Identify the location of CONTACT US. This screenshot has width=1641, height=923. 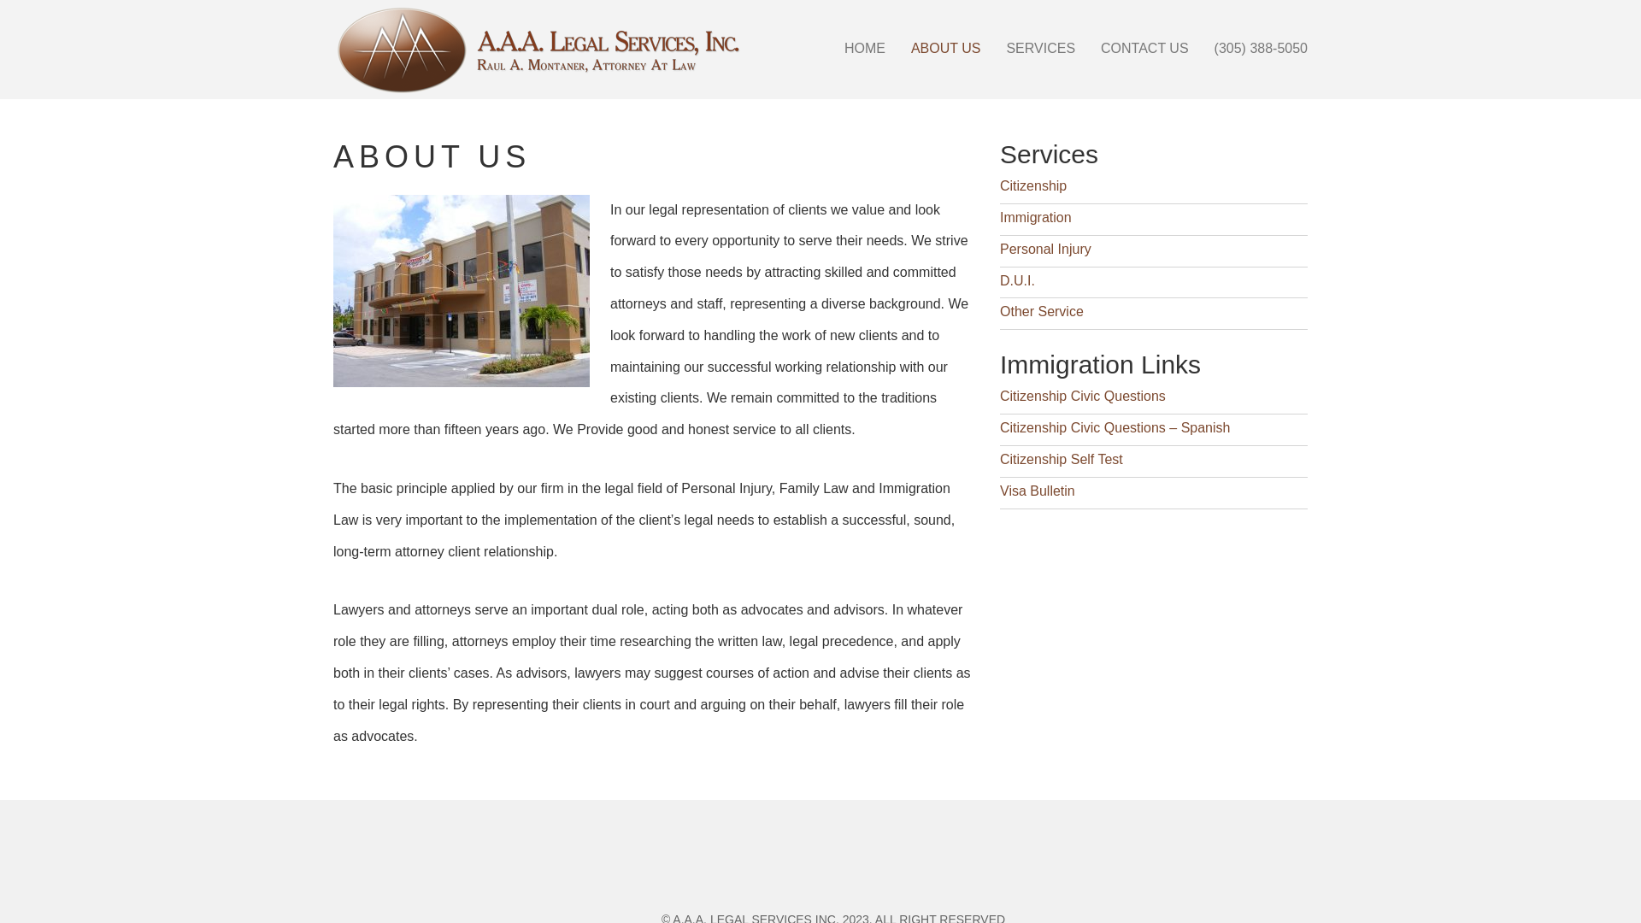
(1145, 49).